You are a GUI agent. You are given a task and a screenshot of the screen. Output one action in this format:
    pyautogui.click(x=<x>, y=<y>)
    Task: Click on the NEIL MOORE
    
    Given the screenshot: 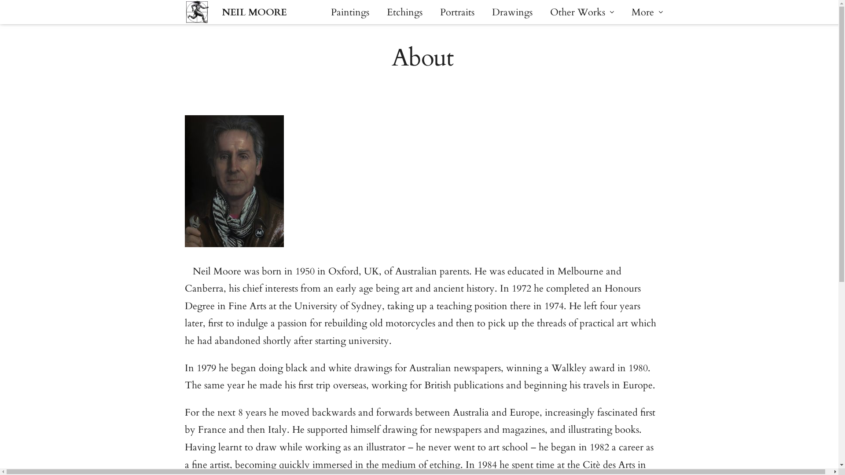 What is the action you would take?
    pyautogui.click(x=254, y=12)
    